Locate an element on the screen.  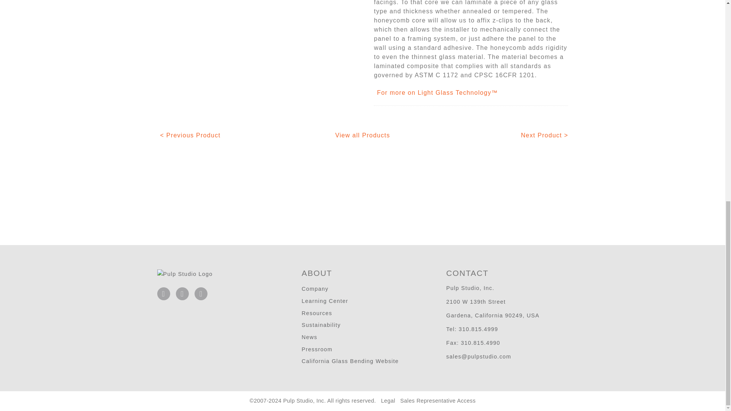
lgt-gallery-dg-03 is located at coordinates (254, 6).